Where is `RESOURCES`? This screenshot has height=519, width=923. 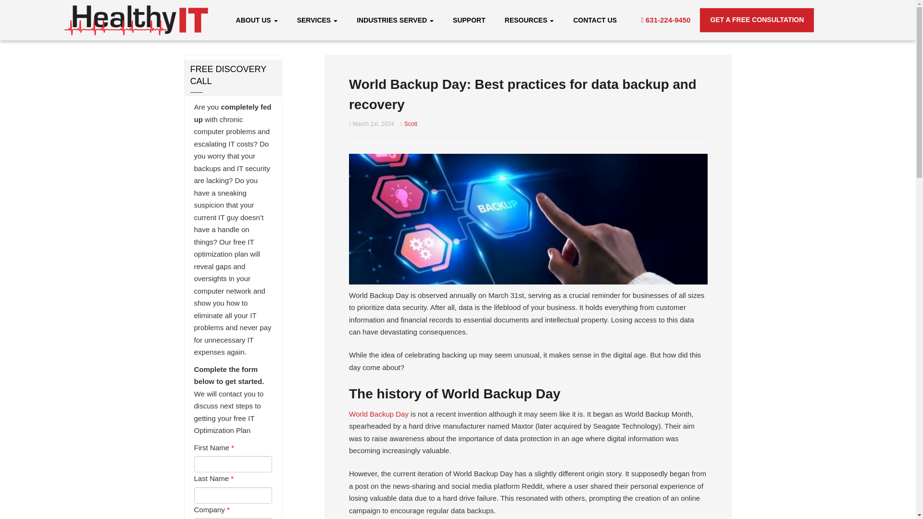 RESOURCES is located at coordinates (530, 20).